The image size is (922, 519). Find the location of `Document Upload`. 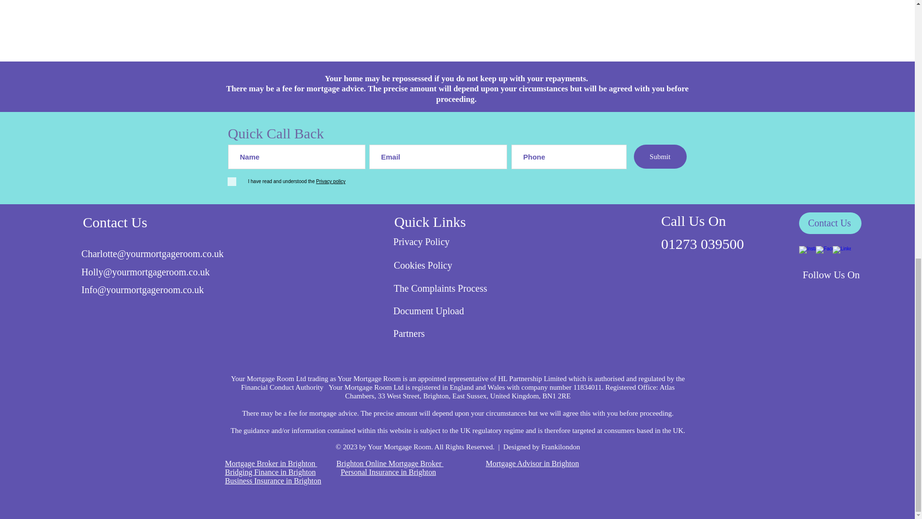

Document Upload is located at coordinates (702, 231).